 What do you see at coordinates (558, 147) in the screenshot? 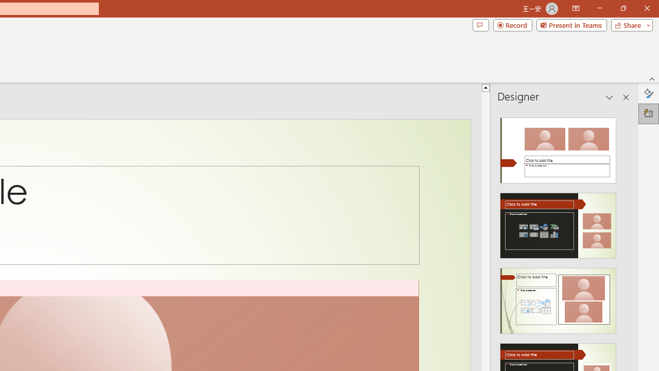
I see `Recommended Design: Design Idea` at bounding box center [558, 147].